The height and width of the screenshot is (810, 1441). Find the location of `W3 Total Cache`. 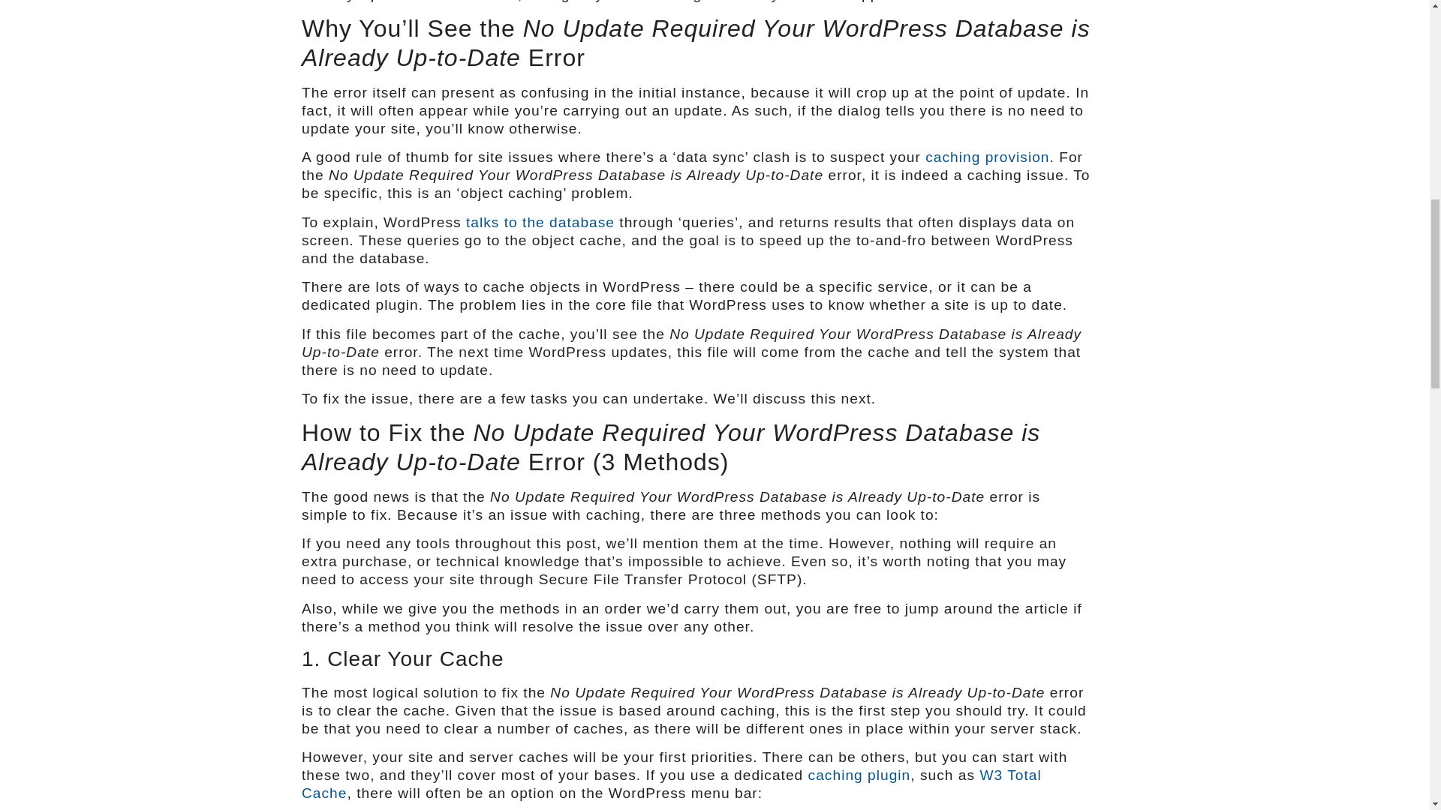

W3 Total Cache is located at coordinates (671, 784).